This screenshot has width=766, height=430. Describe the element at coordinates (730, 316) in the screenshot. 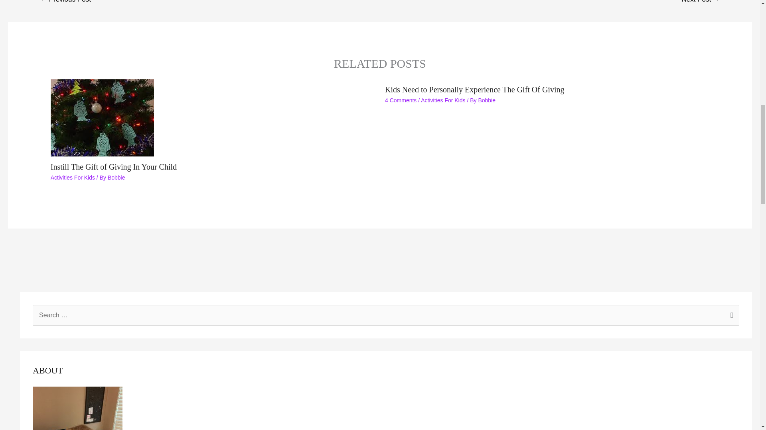

I see `Search` at that location.